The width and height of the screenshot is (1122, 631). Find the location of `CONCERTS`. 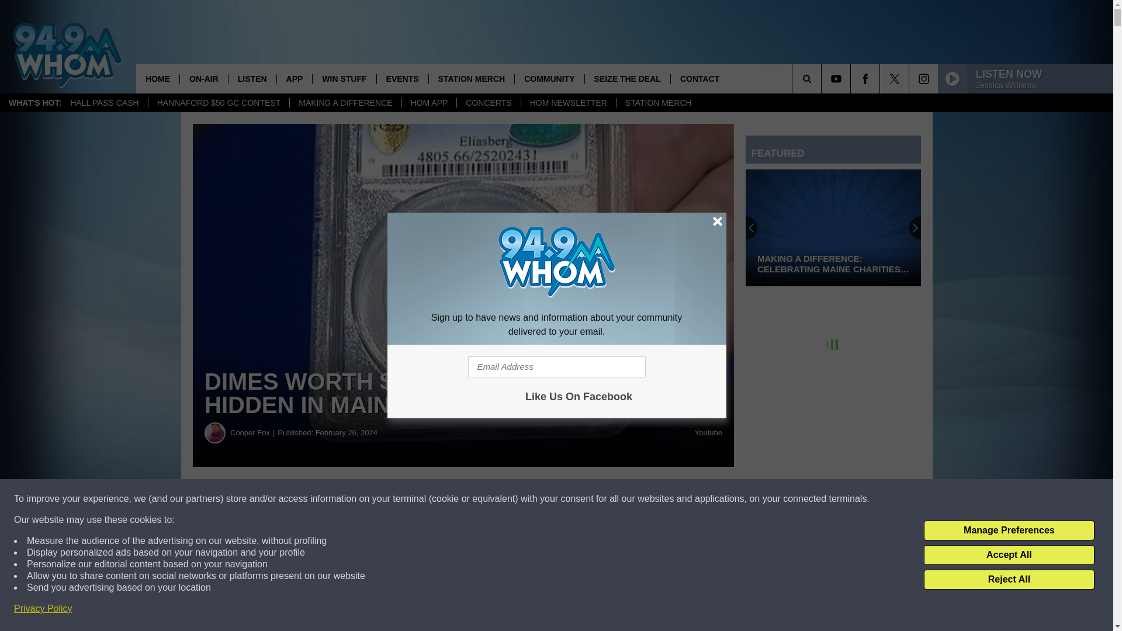

CONCERTS is located at coordinates (489, 103).